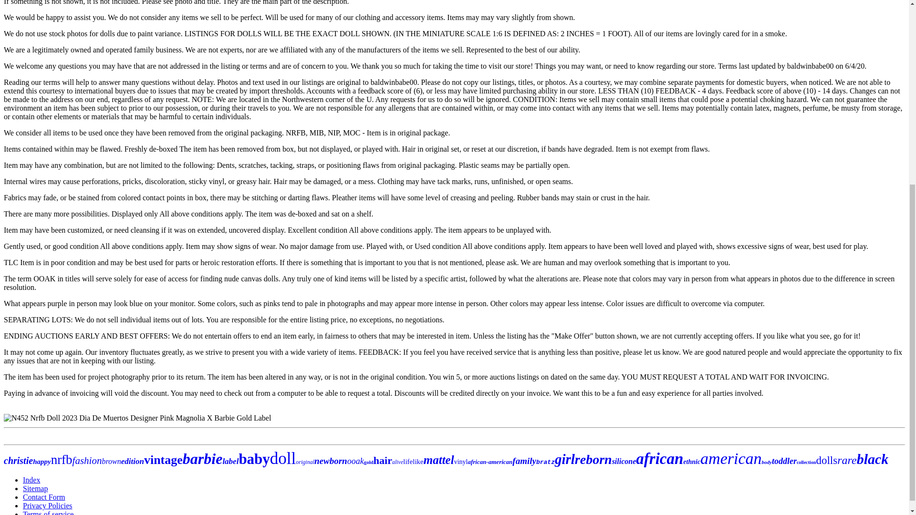 The image size is (916, 515). I want to click on hair, so click(383, 460).